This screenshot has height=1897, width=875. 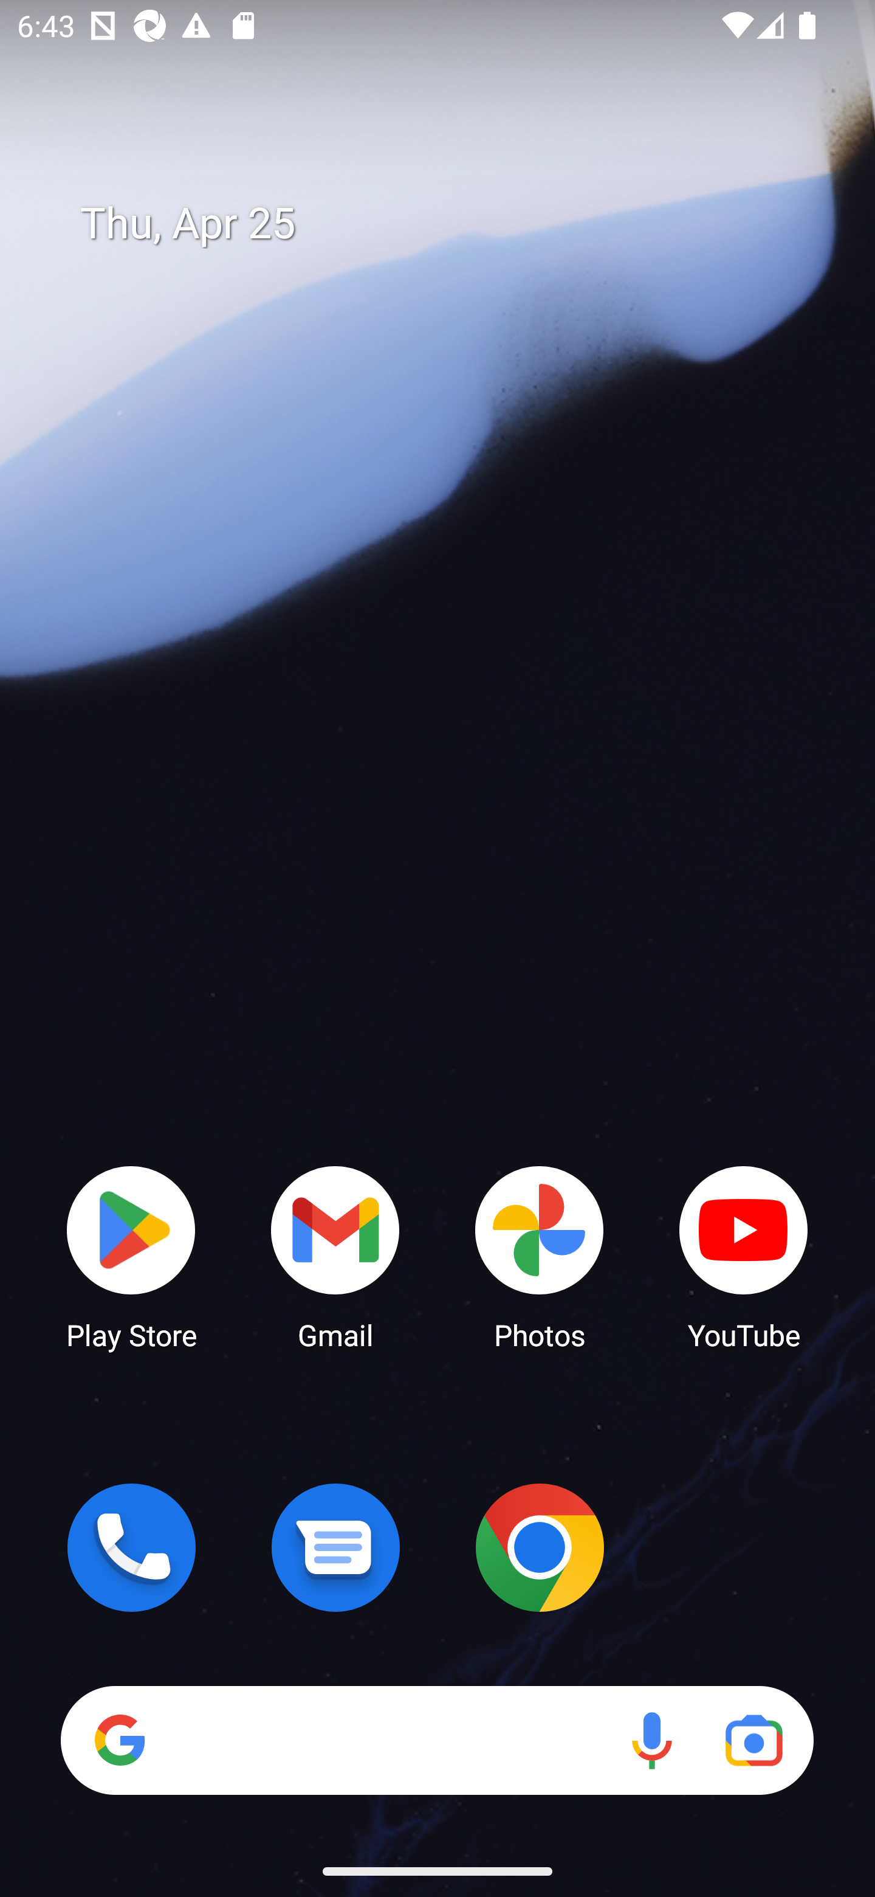 I want to click on Gmail, so click(x=335, y=1256).